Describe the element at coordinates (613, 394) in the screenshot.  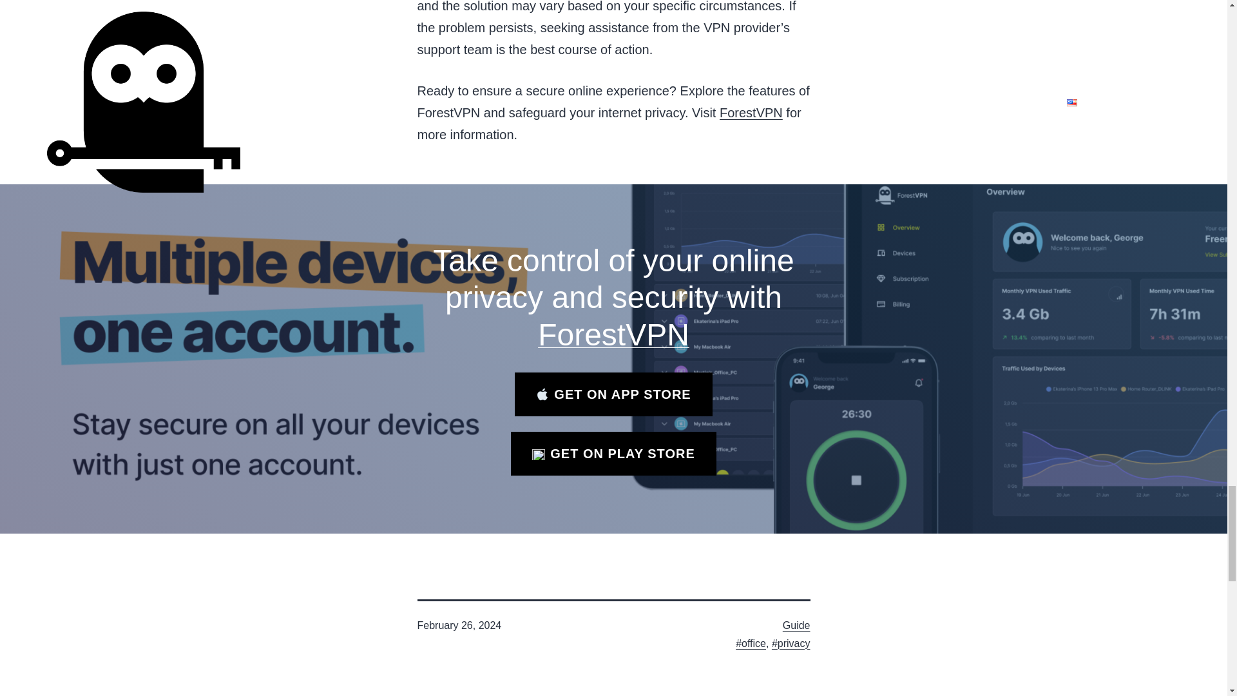
I see `GET ON APP STORE` at that location.